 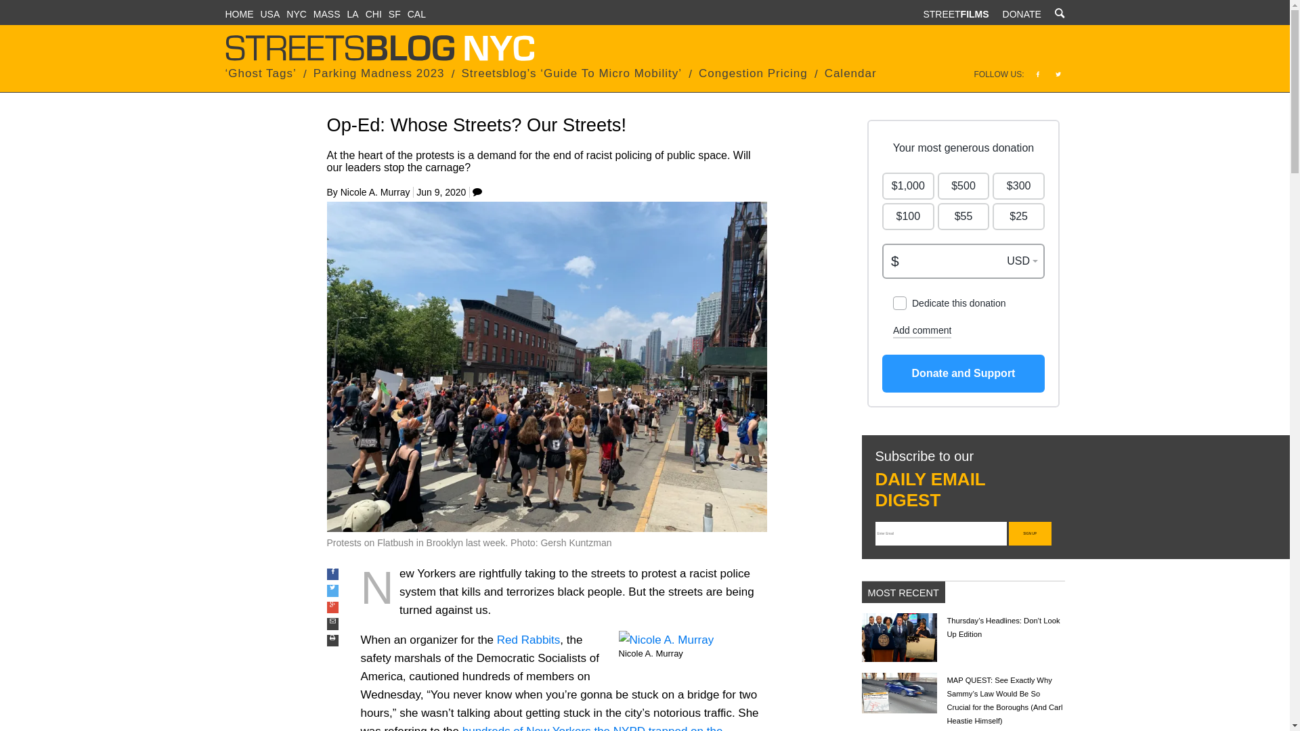 What do you see at coordinates (378, 73) in the screenshot?
I see `Parking Madness 2023` at bounding box center [378, 73].